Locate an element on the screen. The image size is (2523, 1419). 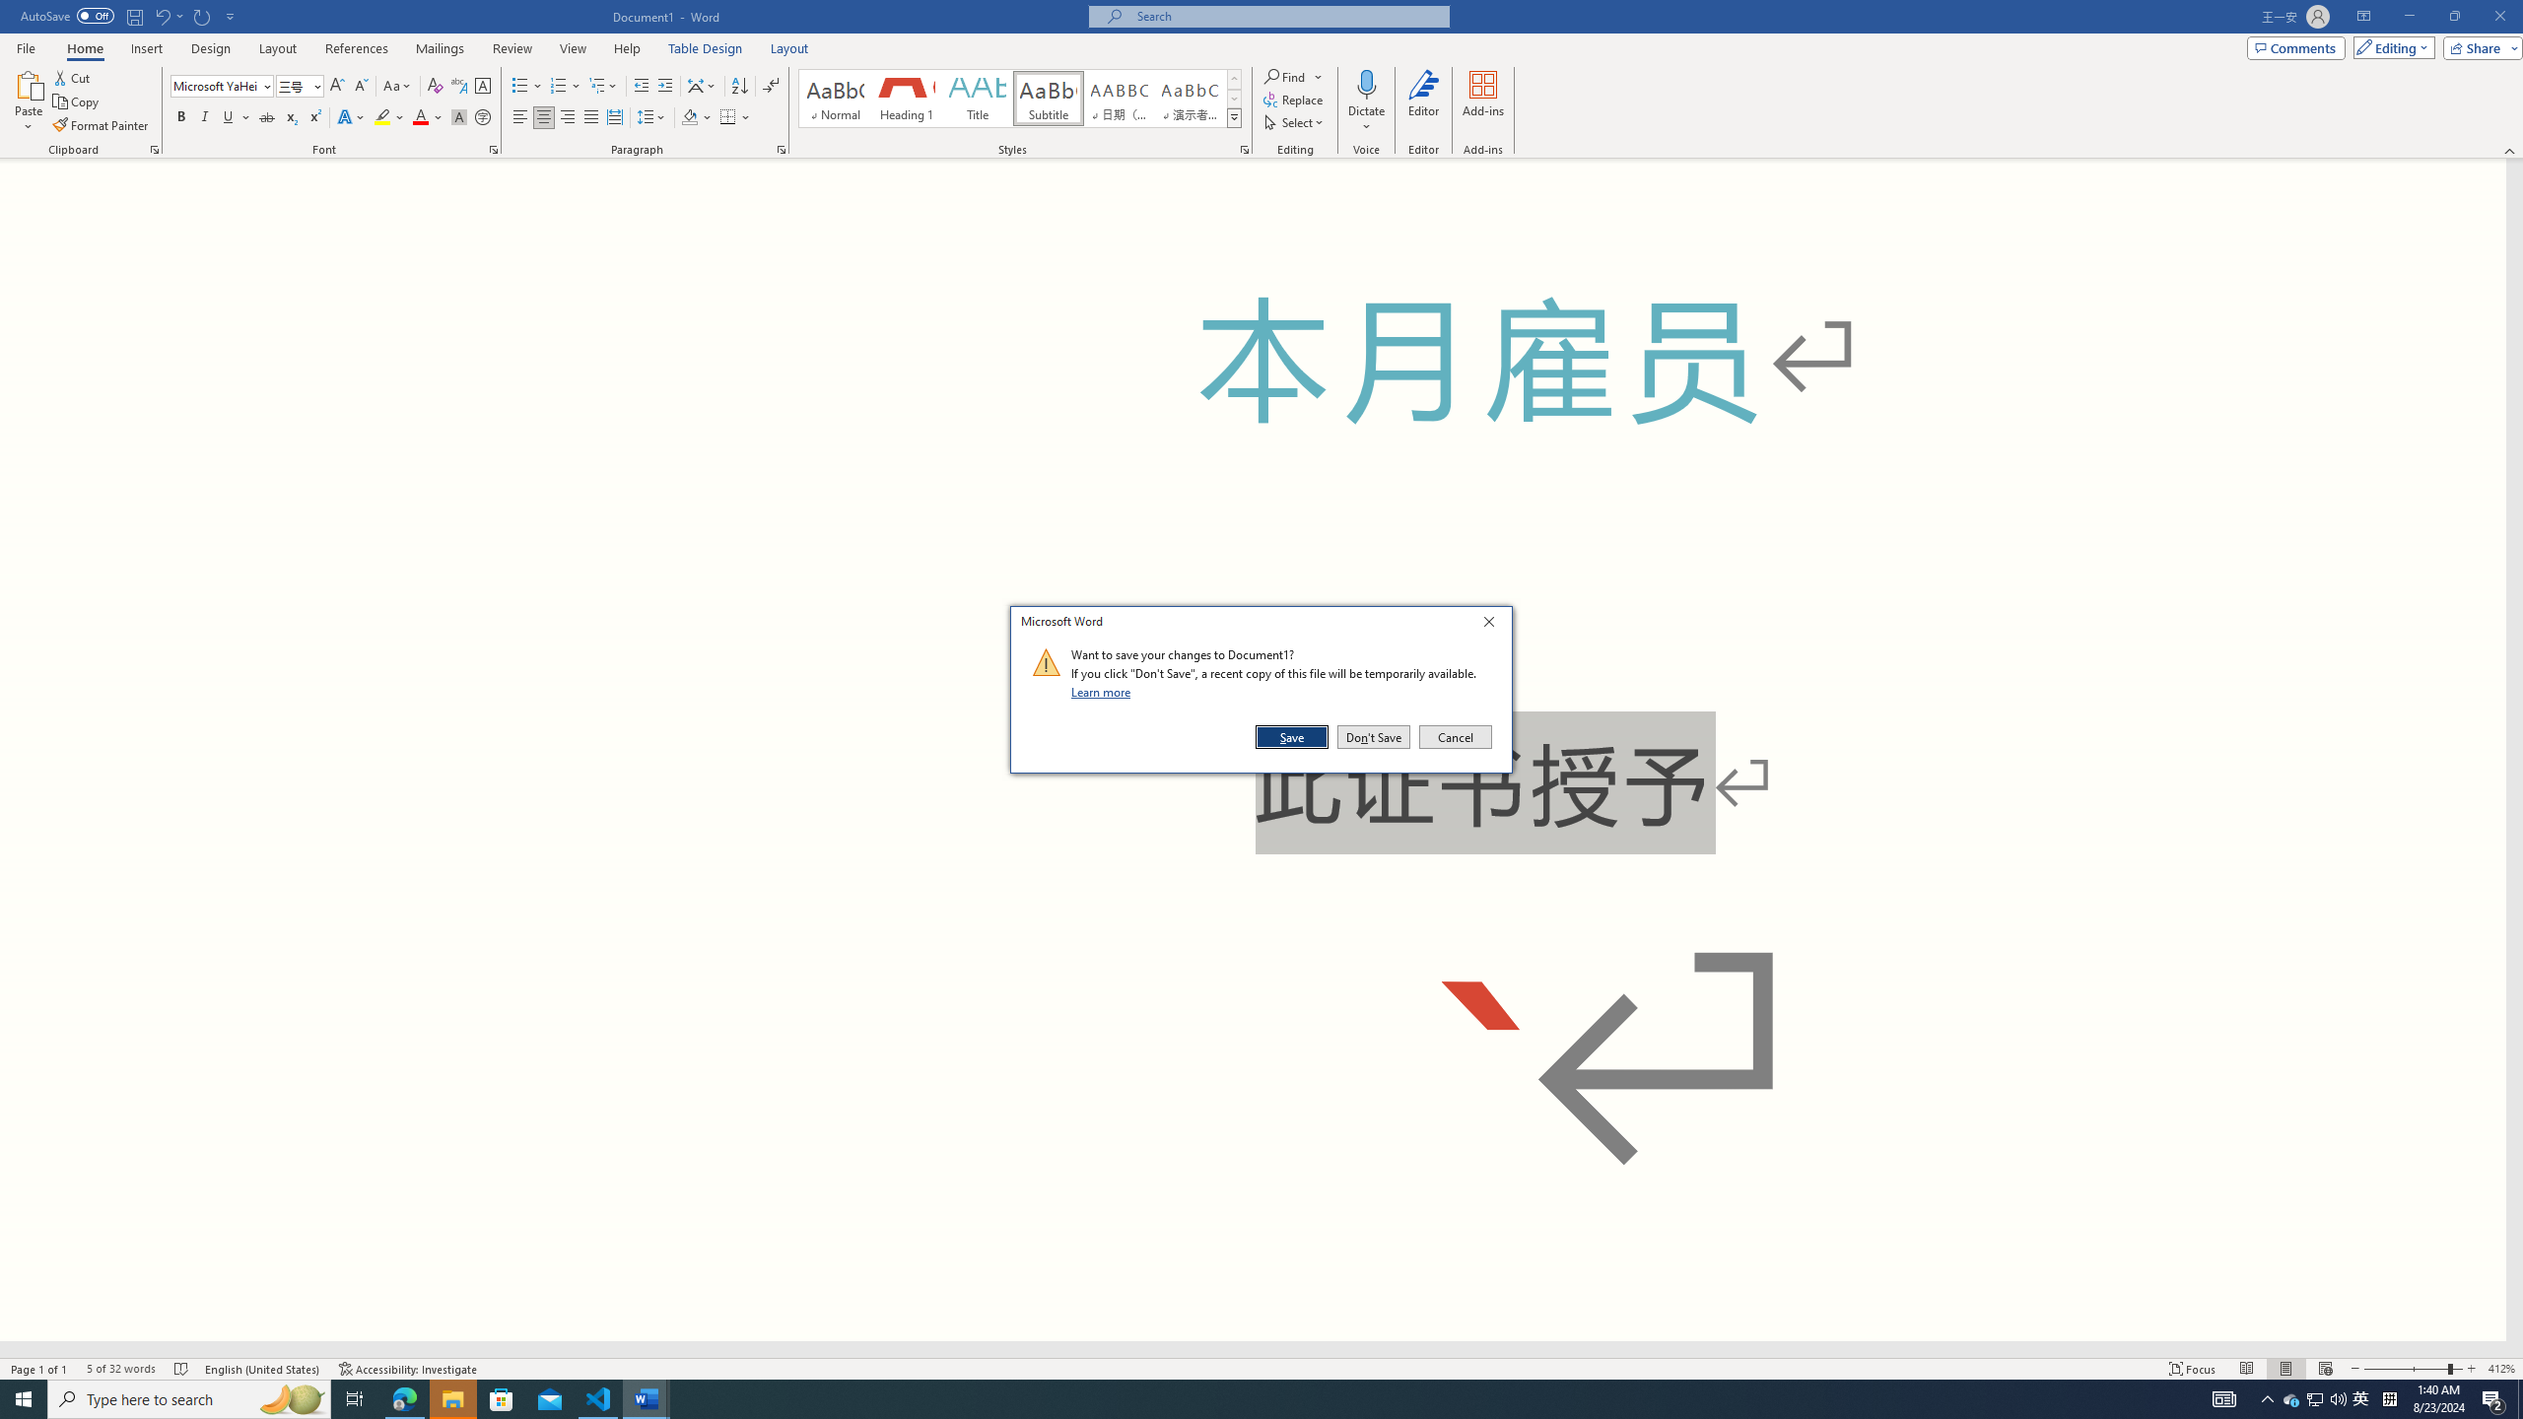
Format Painter is located at coordinates (102, 126).